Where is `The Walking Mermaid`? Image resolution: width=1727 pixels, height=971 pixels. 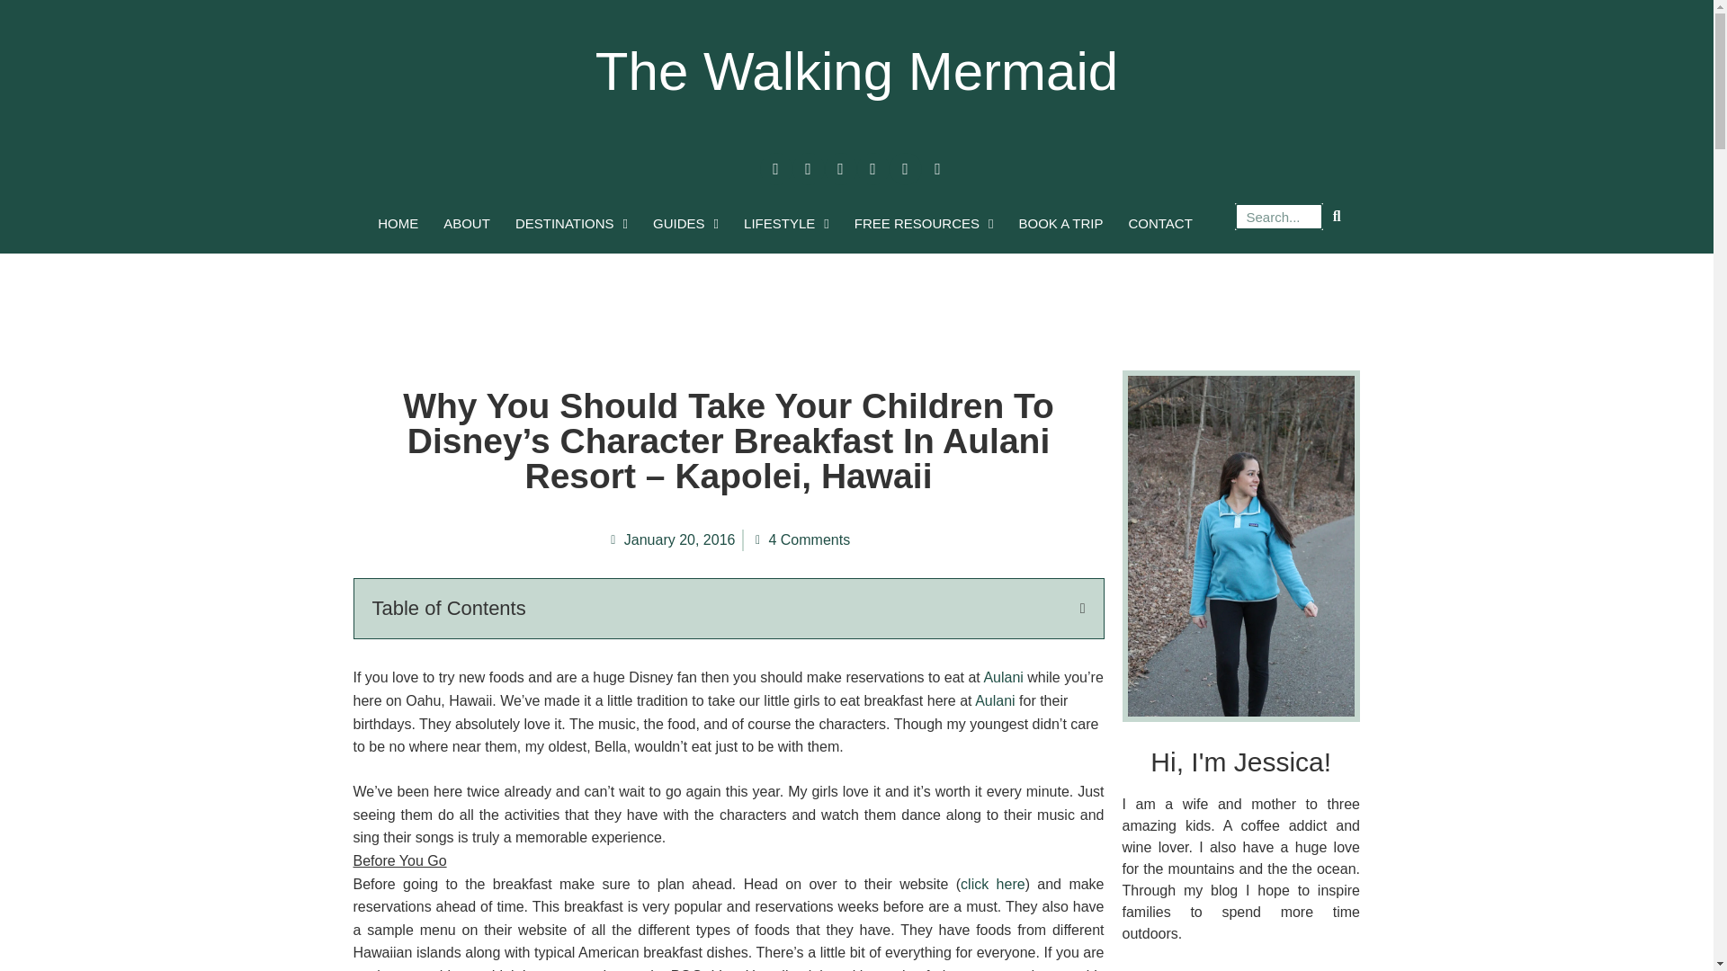 The Walking Mermaid is located at coordinates (856, 72).